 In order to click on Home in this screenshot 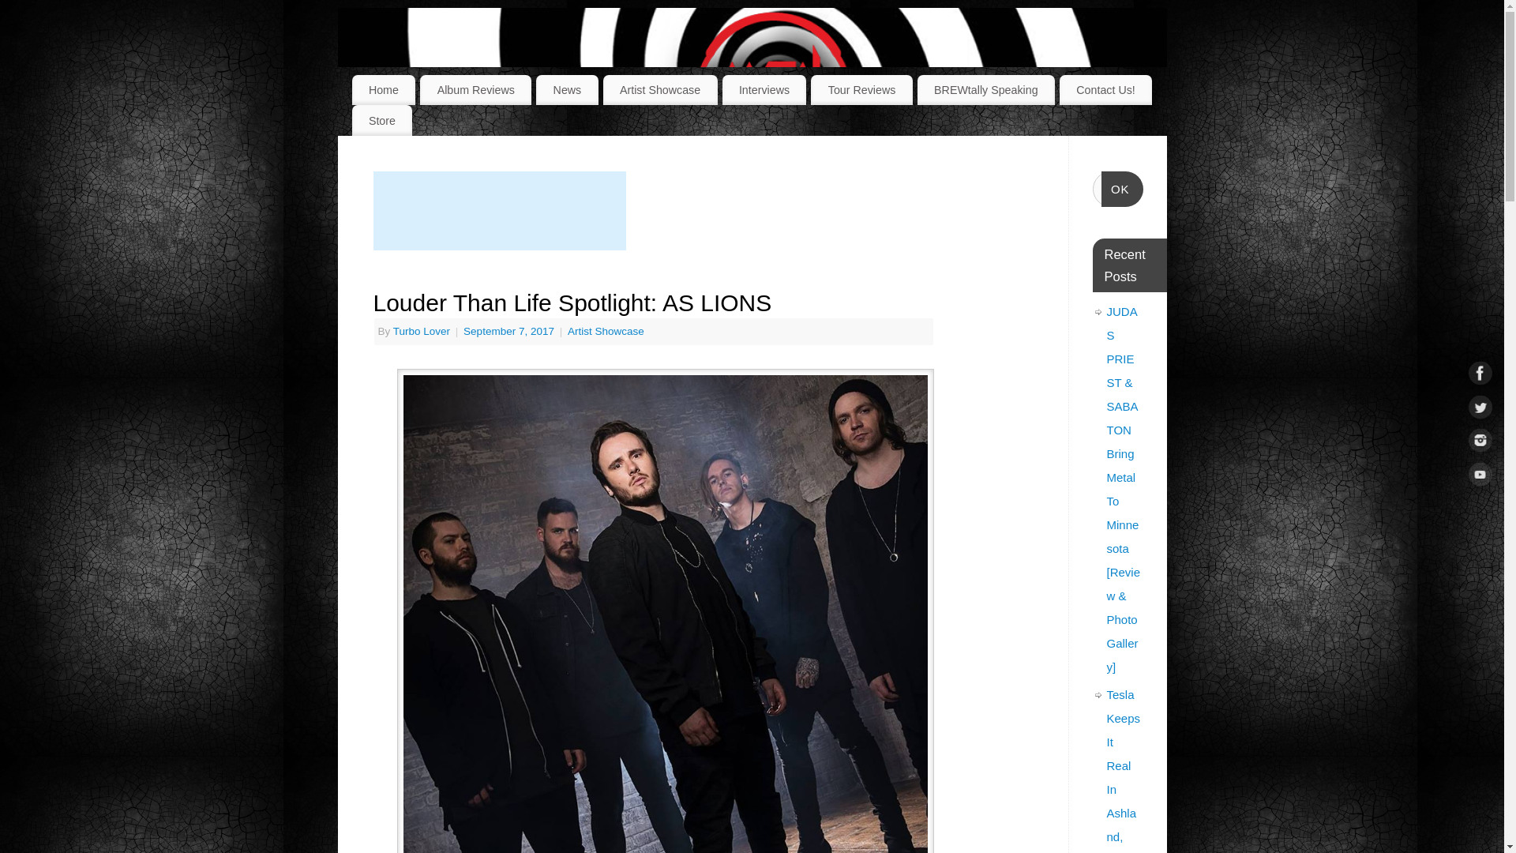, I will do `click(384, 90)`.